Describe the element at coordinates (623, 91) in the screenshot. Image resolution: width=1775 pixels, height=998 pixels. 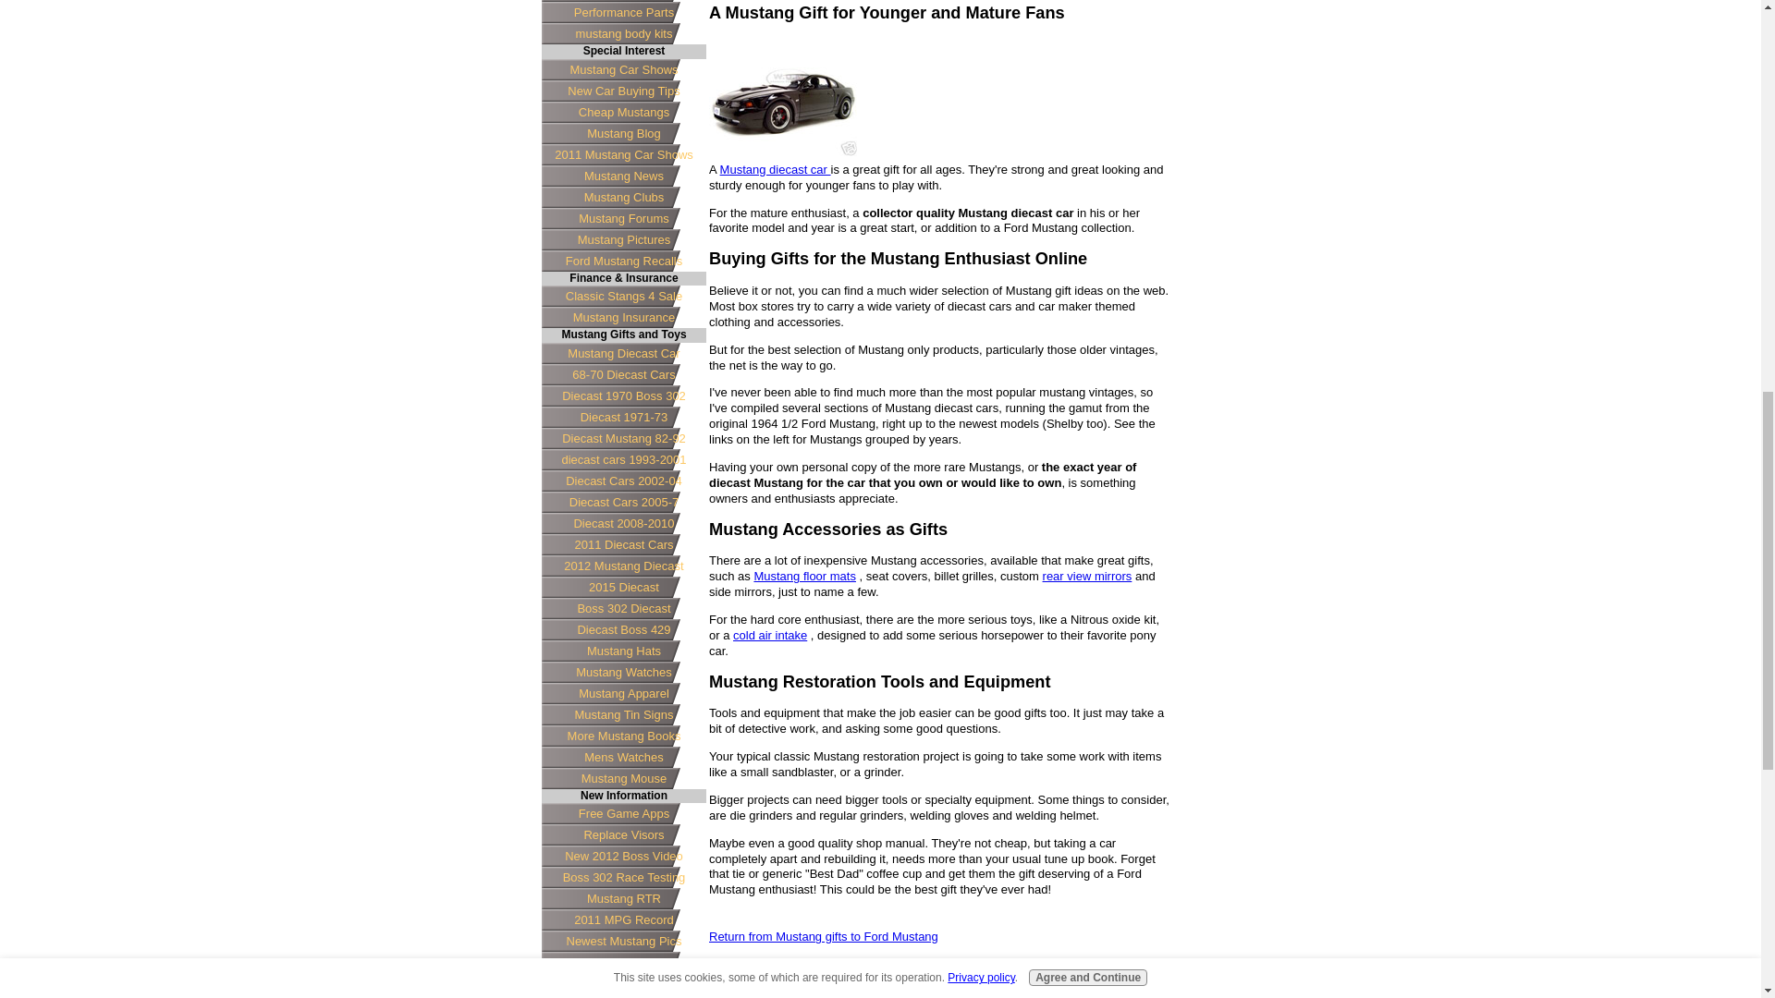
I see `New Car Buying Tips` at that location.